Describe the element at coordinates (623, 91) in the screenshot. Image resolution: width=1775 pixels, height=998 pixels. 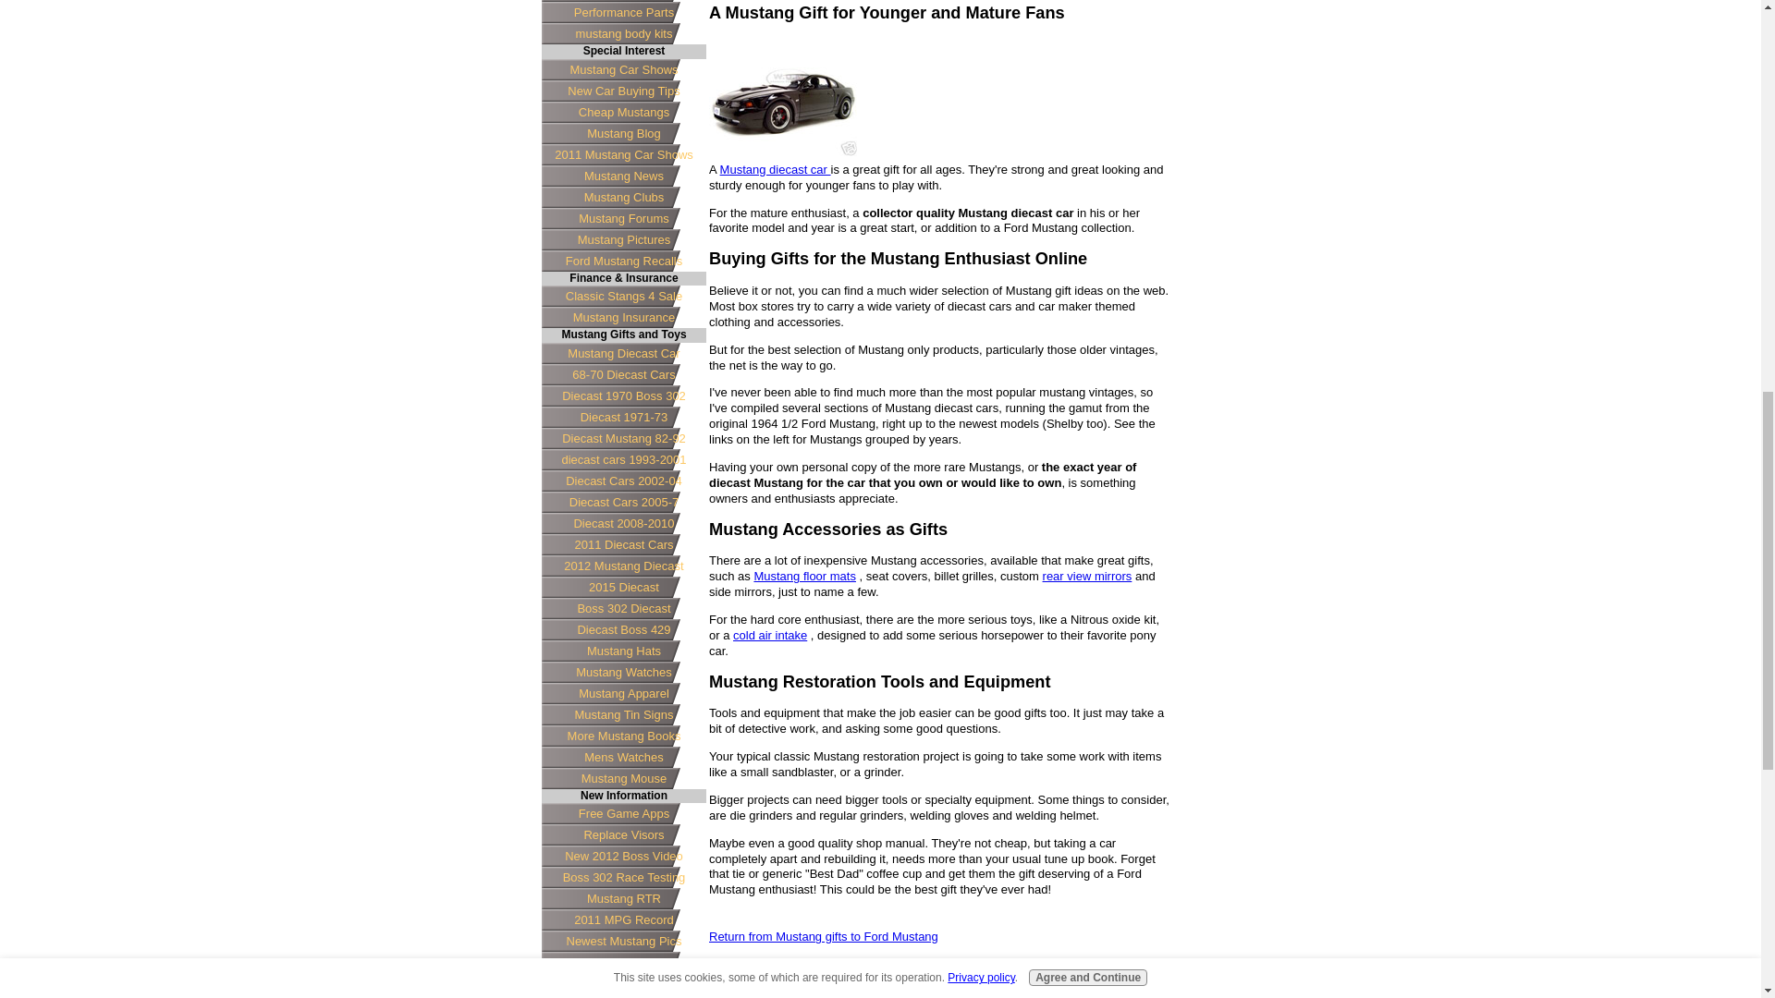
I see `New Car Buying Tips` at that location.